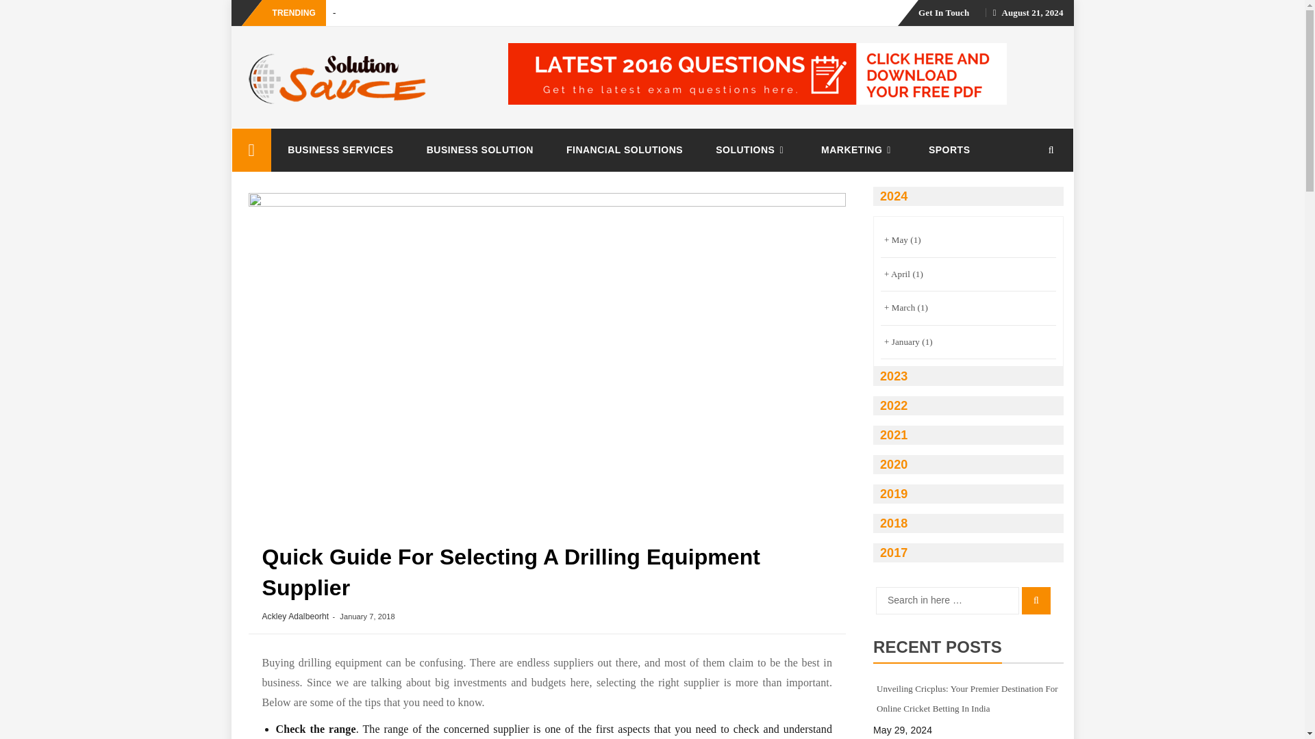 This screenshot has height=739, width=1315. Describe the element at coordinates (947, 600) in the screenshot. I see `Search for:` at that location.